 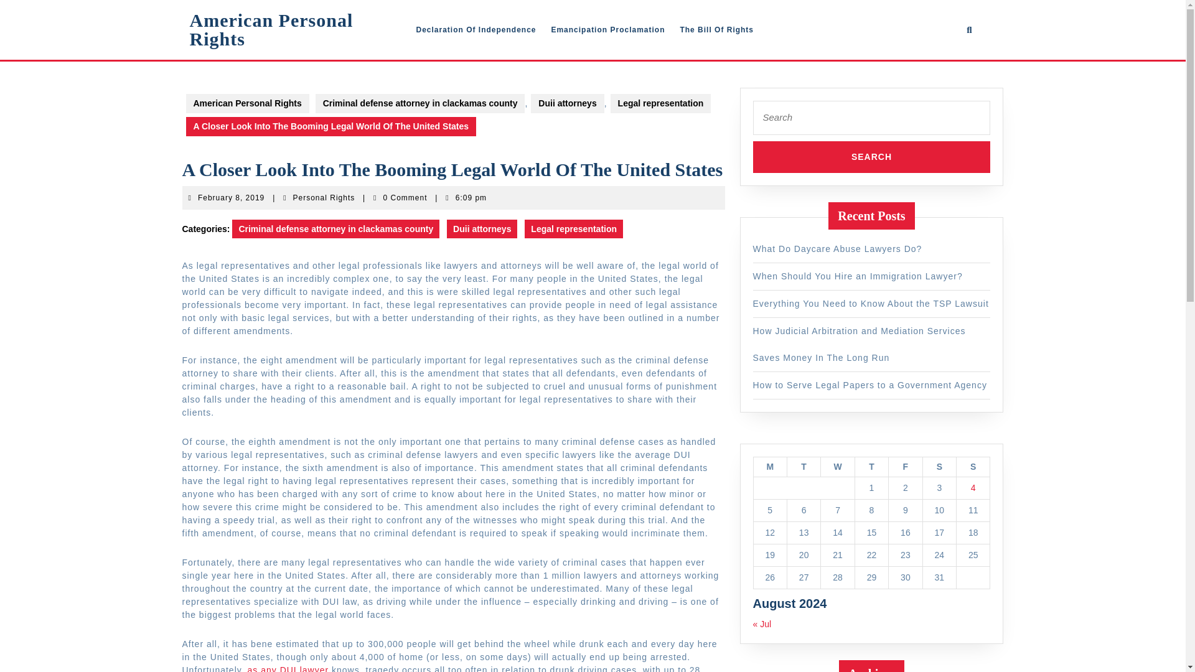 I want to click on Criminal defense attorney in clackamas county, so click(x=717, y=30).